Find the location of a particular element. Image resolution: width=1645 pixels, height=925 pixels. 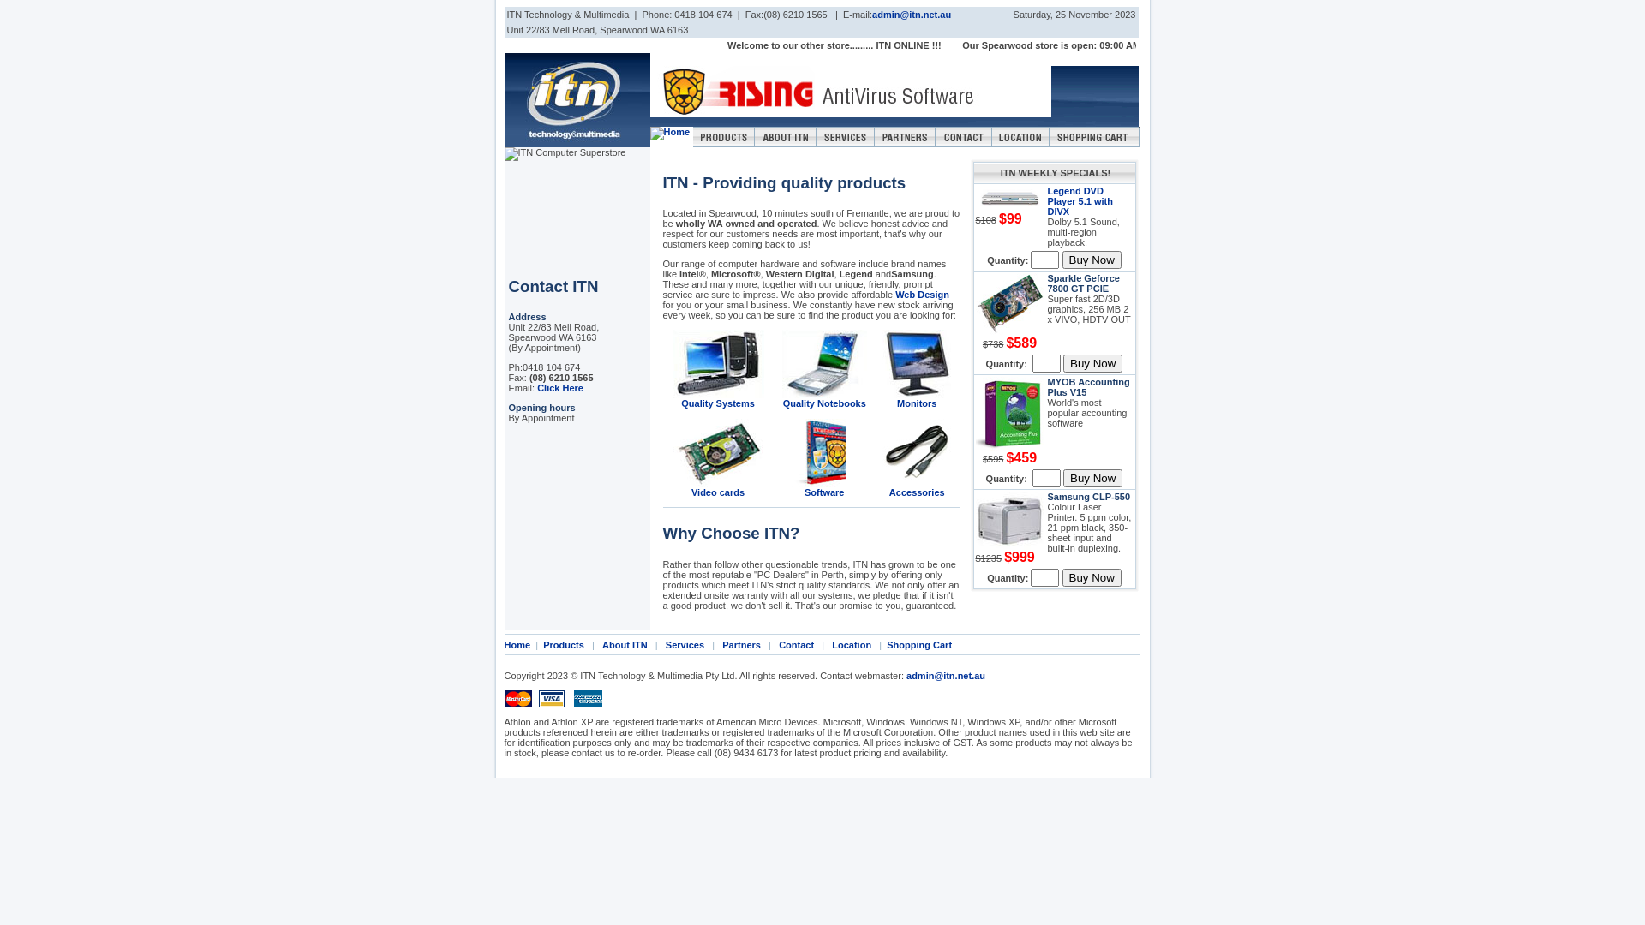

Contact is located at coordinates (797, 644).